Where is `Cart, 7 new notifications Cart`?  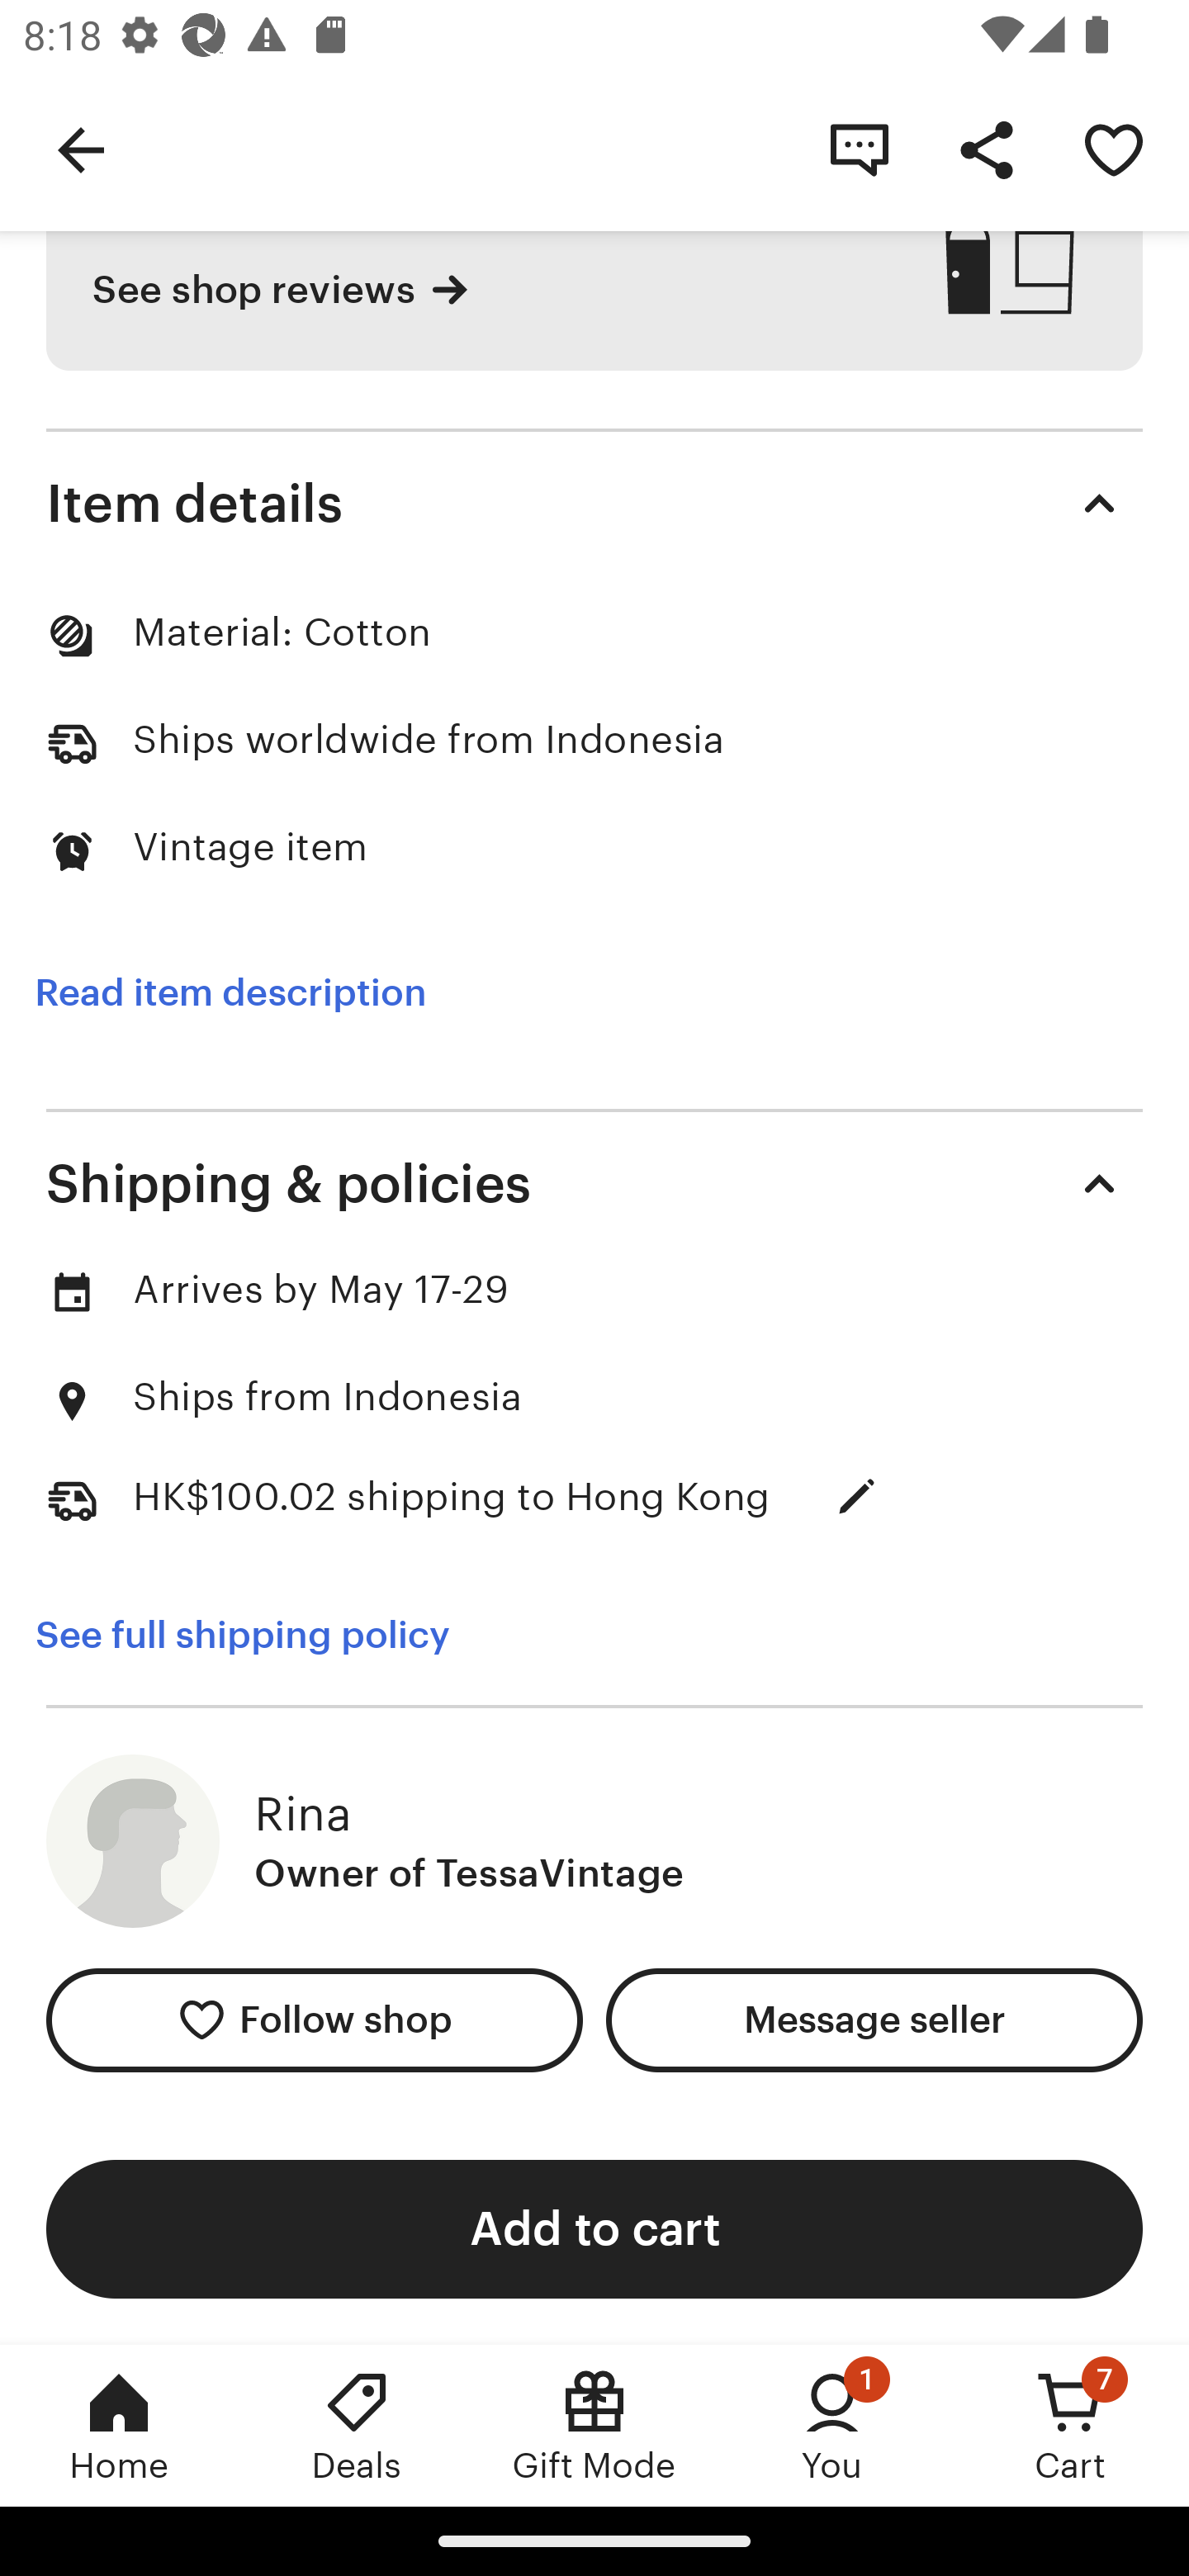
Cart, 7 new notifications Cart is located at coordinates (1070, 2425).